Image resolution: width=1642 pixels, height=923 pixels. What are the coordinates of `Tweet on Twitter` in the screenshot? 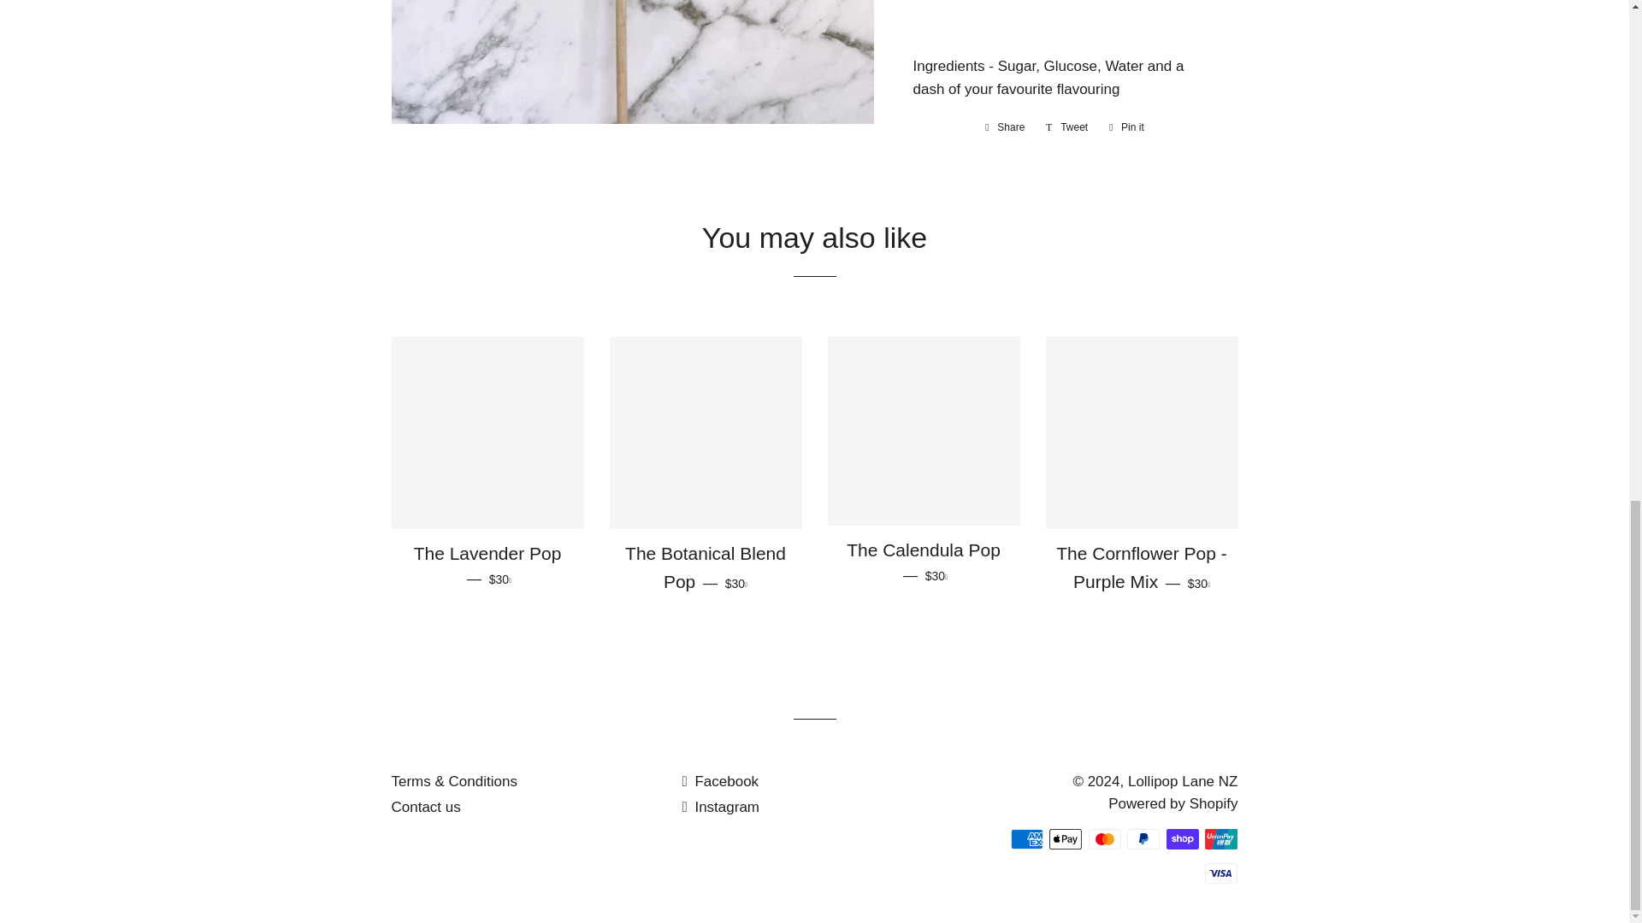 It's located at (1067, 126).